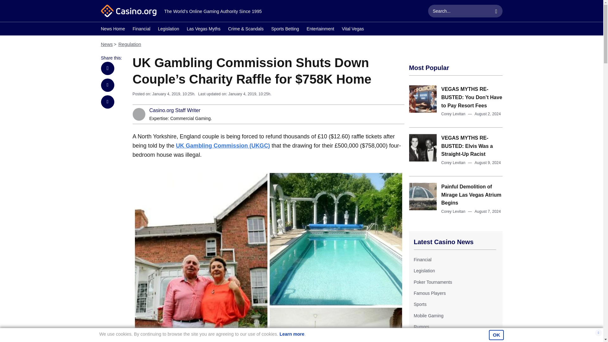 The width and height of the screenshot is (608, 342). What do you see at coordinates (421, 327) in the screenshot?
I see `Rumors` at bounding box center [421, 327].